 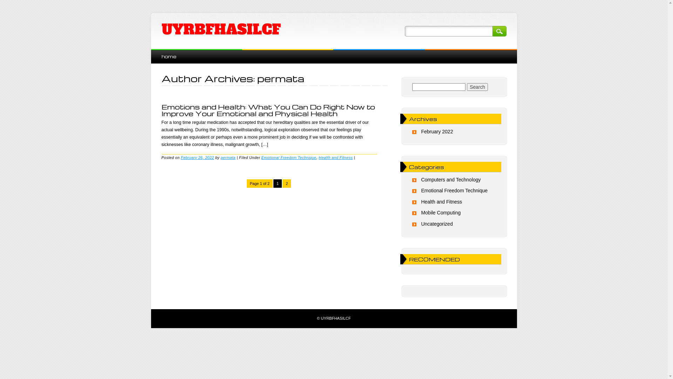 I want to click on home, so click(x=169, y=56).